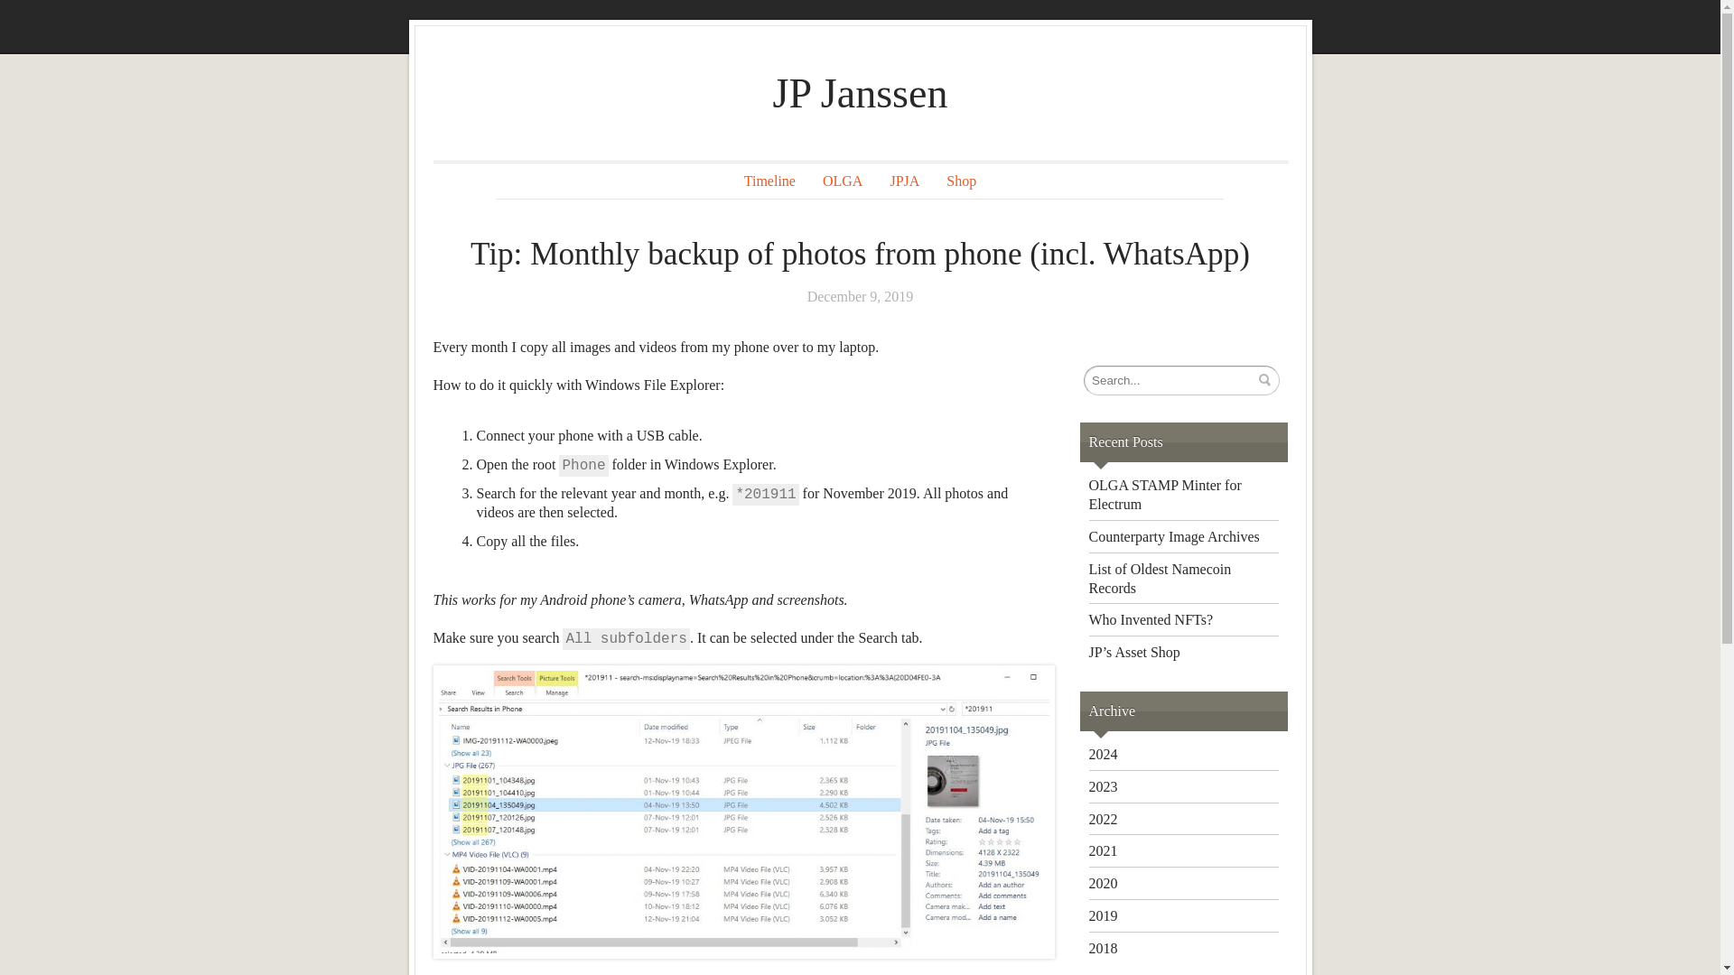 The height and width of the screenshot is (975, 1734). I want to click on JPJA, so click(904, 181).